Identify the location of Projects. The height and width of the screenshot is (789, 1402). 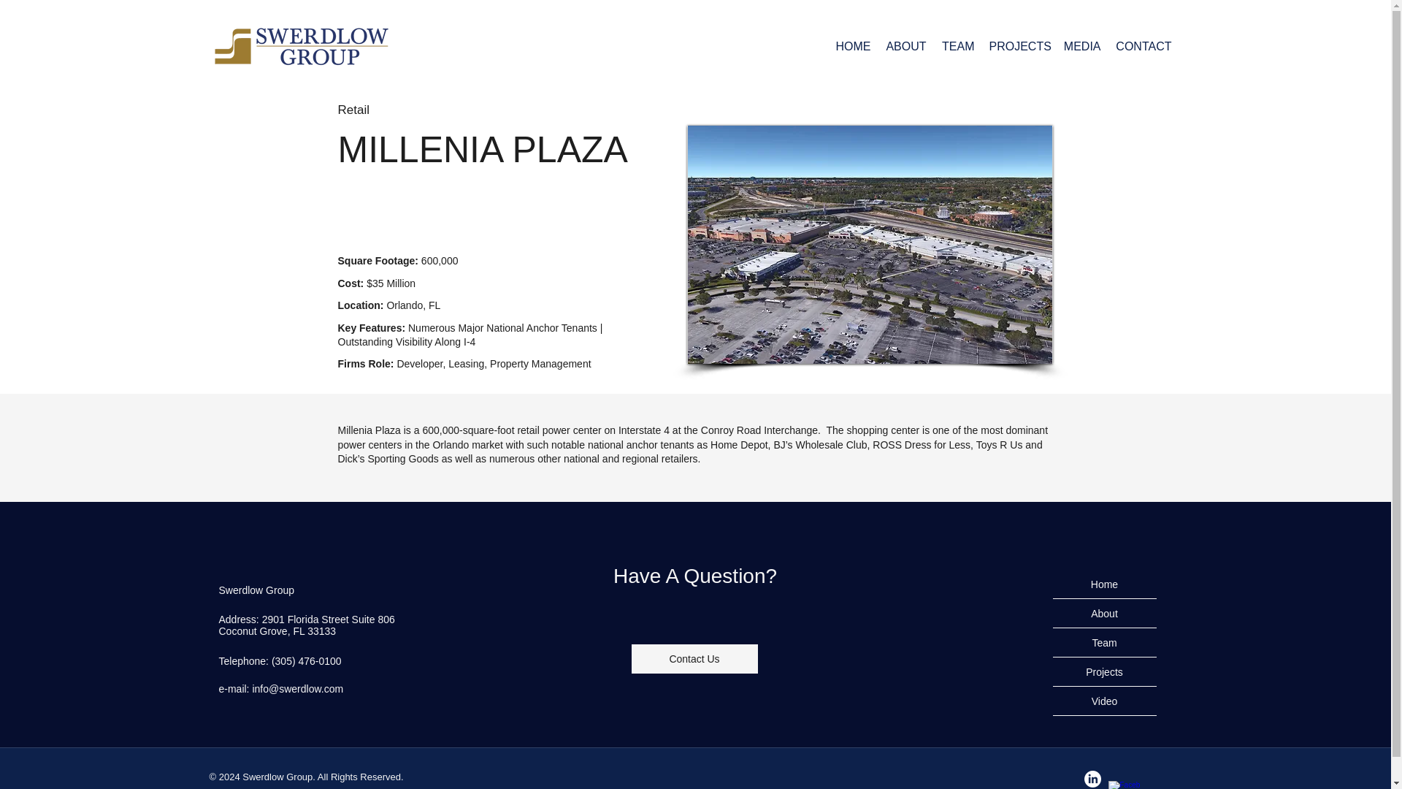
(1104, 671).